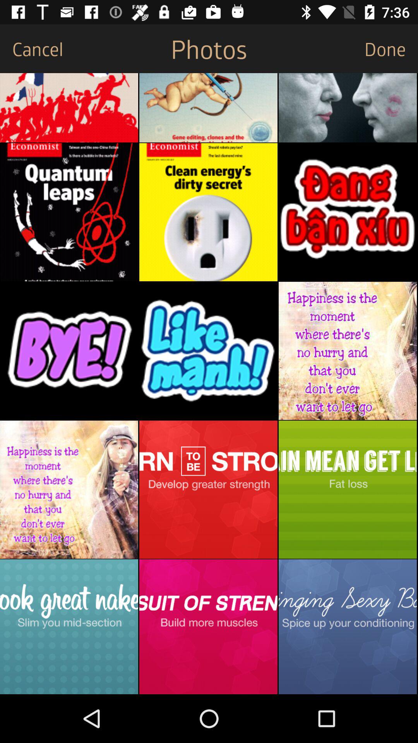 The height and width of the screenshot is (743, 418). What do you see at coordinates (348, 351) in the screenshot?
I see `select photo` at bounding box center [348, 351].